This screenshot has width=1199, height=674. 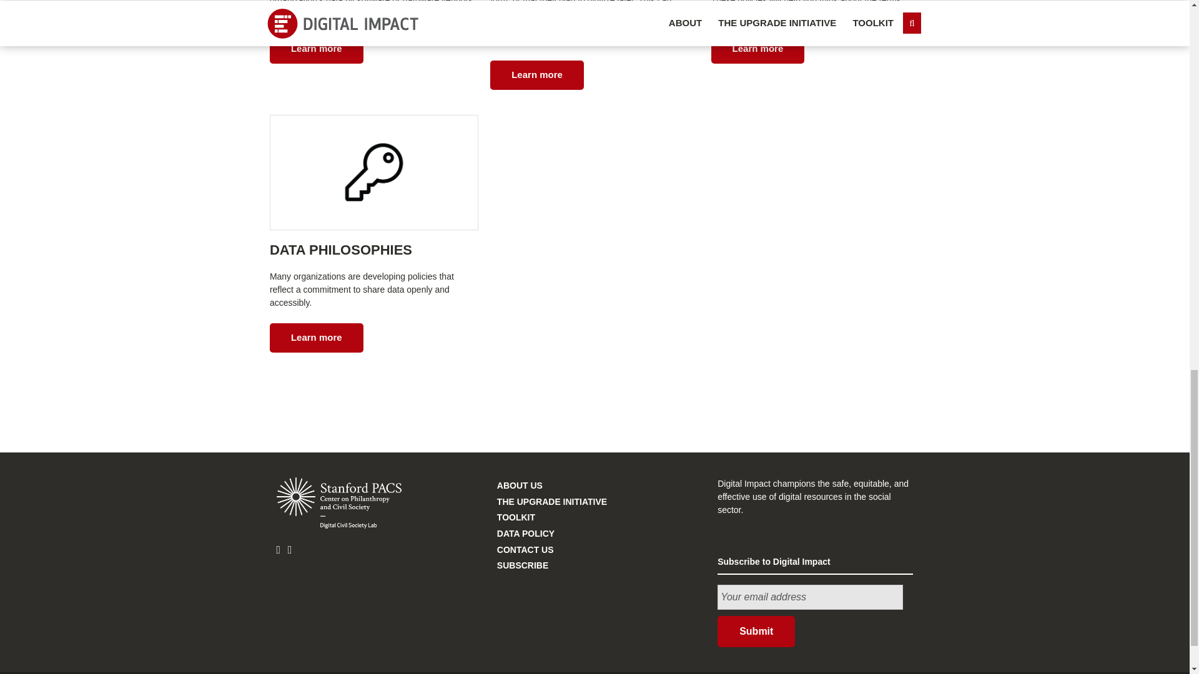 What do you see at coordinates (756, 632) in the screenshot?
I see `Submit` at bounding box center [756, 632].